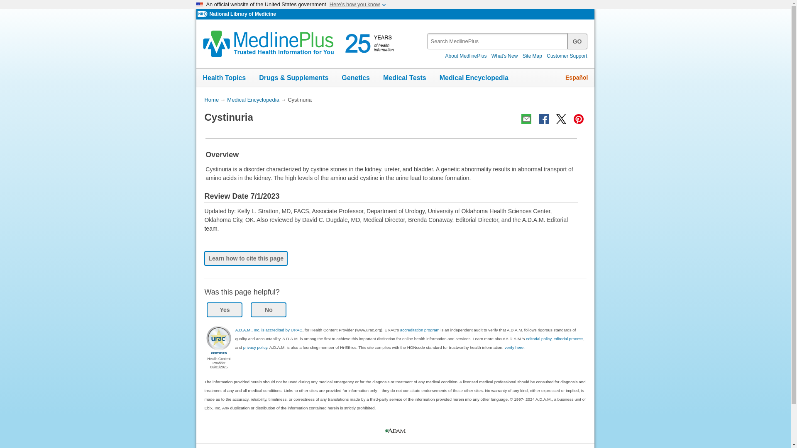  I want to click on What's New, so click(505, 56).